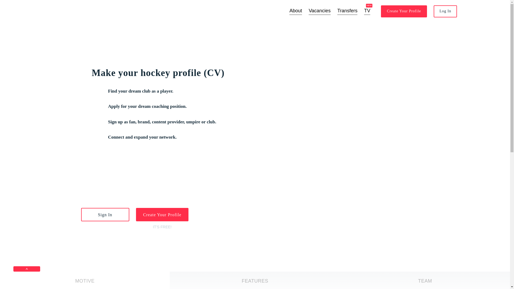 The image size is (514, 289). What do you see at coordinates (255, 281) in the screenshot?
I see `What` at bounding box center [255, 281].